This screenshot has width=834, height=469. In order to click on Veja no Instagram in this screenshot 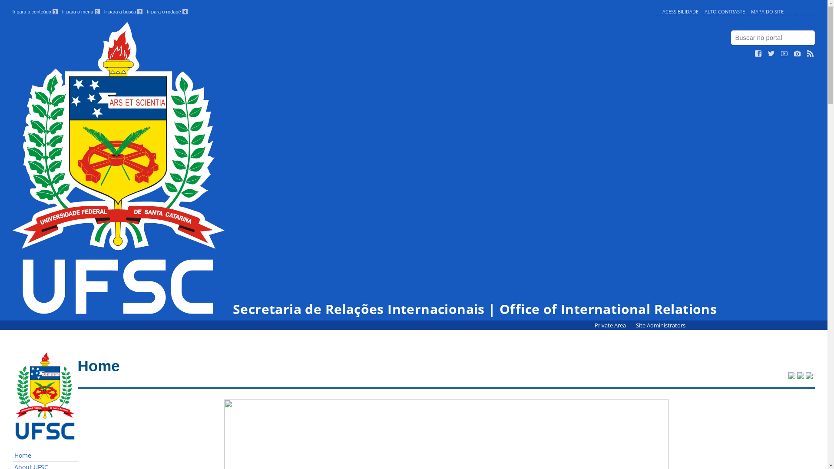, I will do `click(798, 54)`.